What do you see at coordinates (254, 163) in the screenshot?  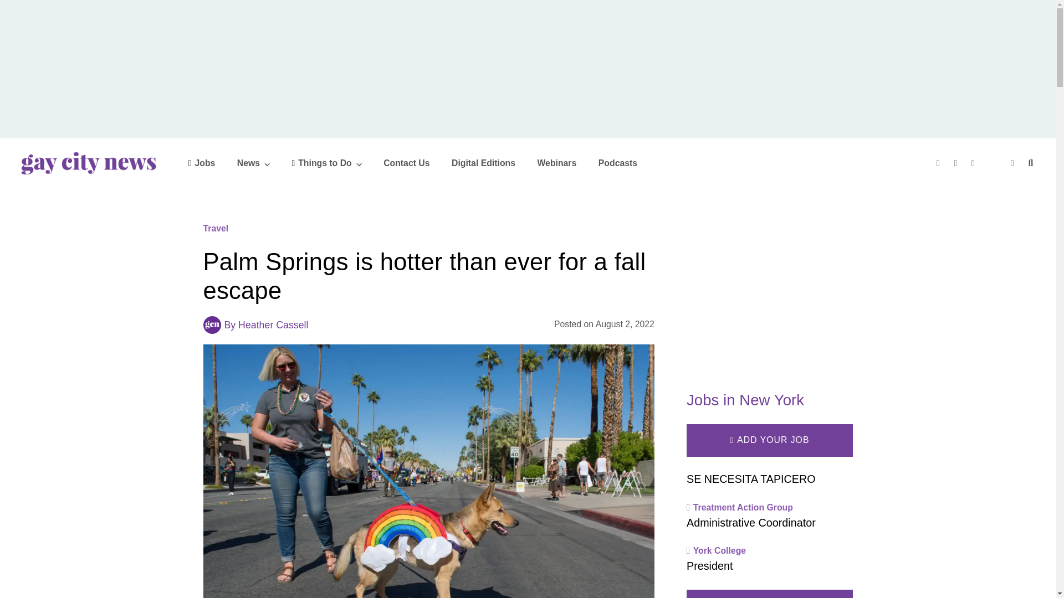 I see `News` at bounding box center [254, 163].